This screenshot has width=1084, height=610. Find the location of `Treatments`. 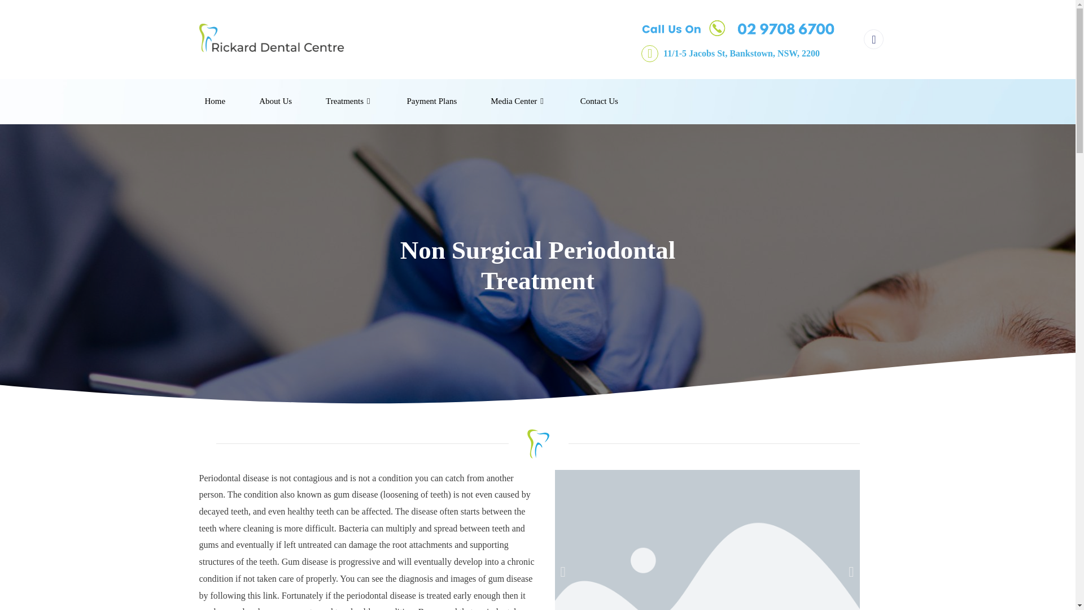

Treatments is located at coordinates (349, 102).